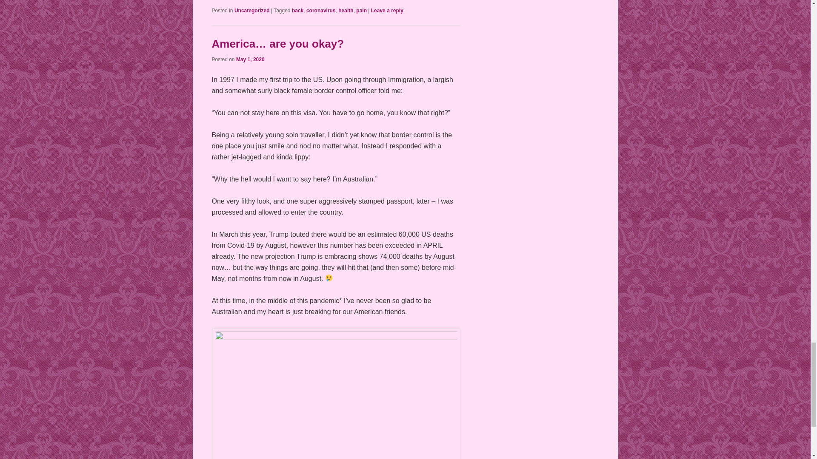 This screenshot has height=459, width=817. What do you see at coordinates (387, 11) in the screenshot?
I see `Leave a reply` at bounding box center [387, 11].